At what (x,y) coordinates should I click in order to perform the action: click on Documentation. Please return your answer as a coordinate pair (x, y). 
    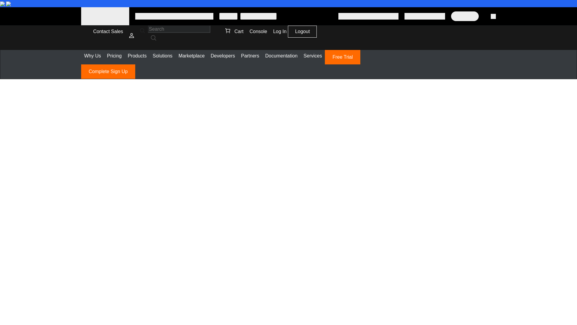
    Looking at the image, I should click on (281, 56).